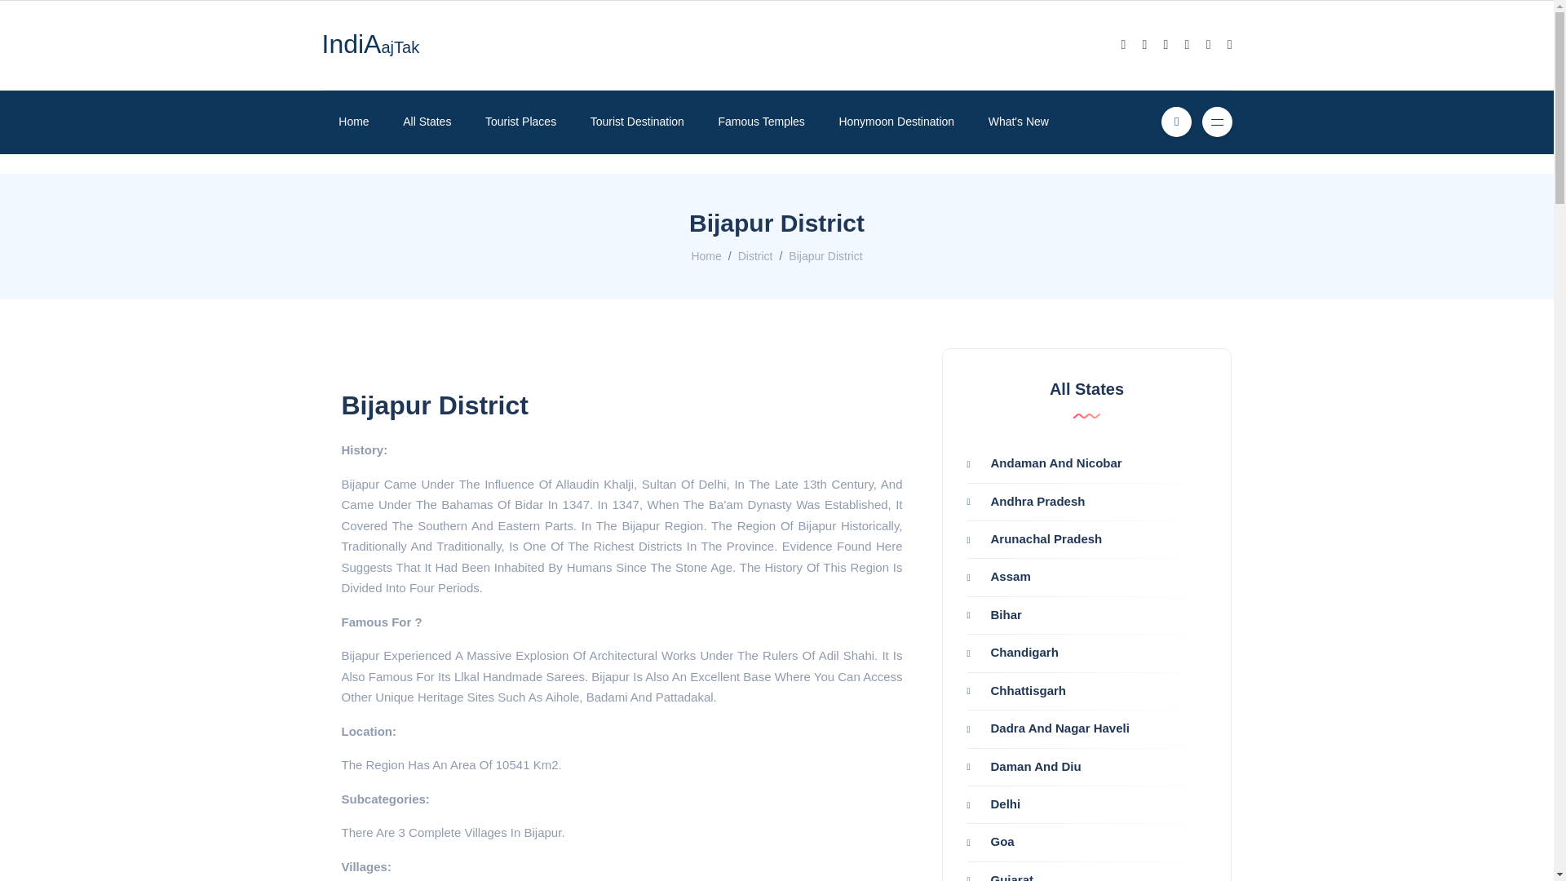 This screenshot has height=881, width=1566. I want to click on Tourist Destination, so click(637, 122).